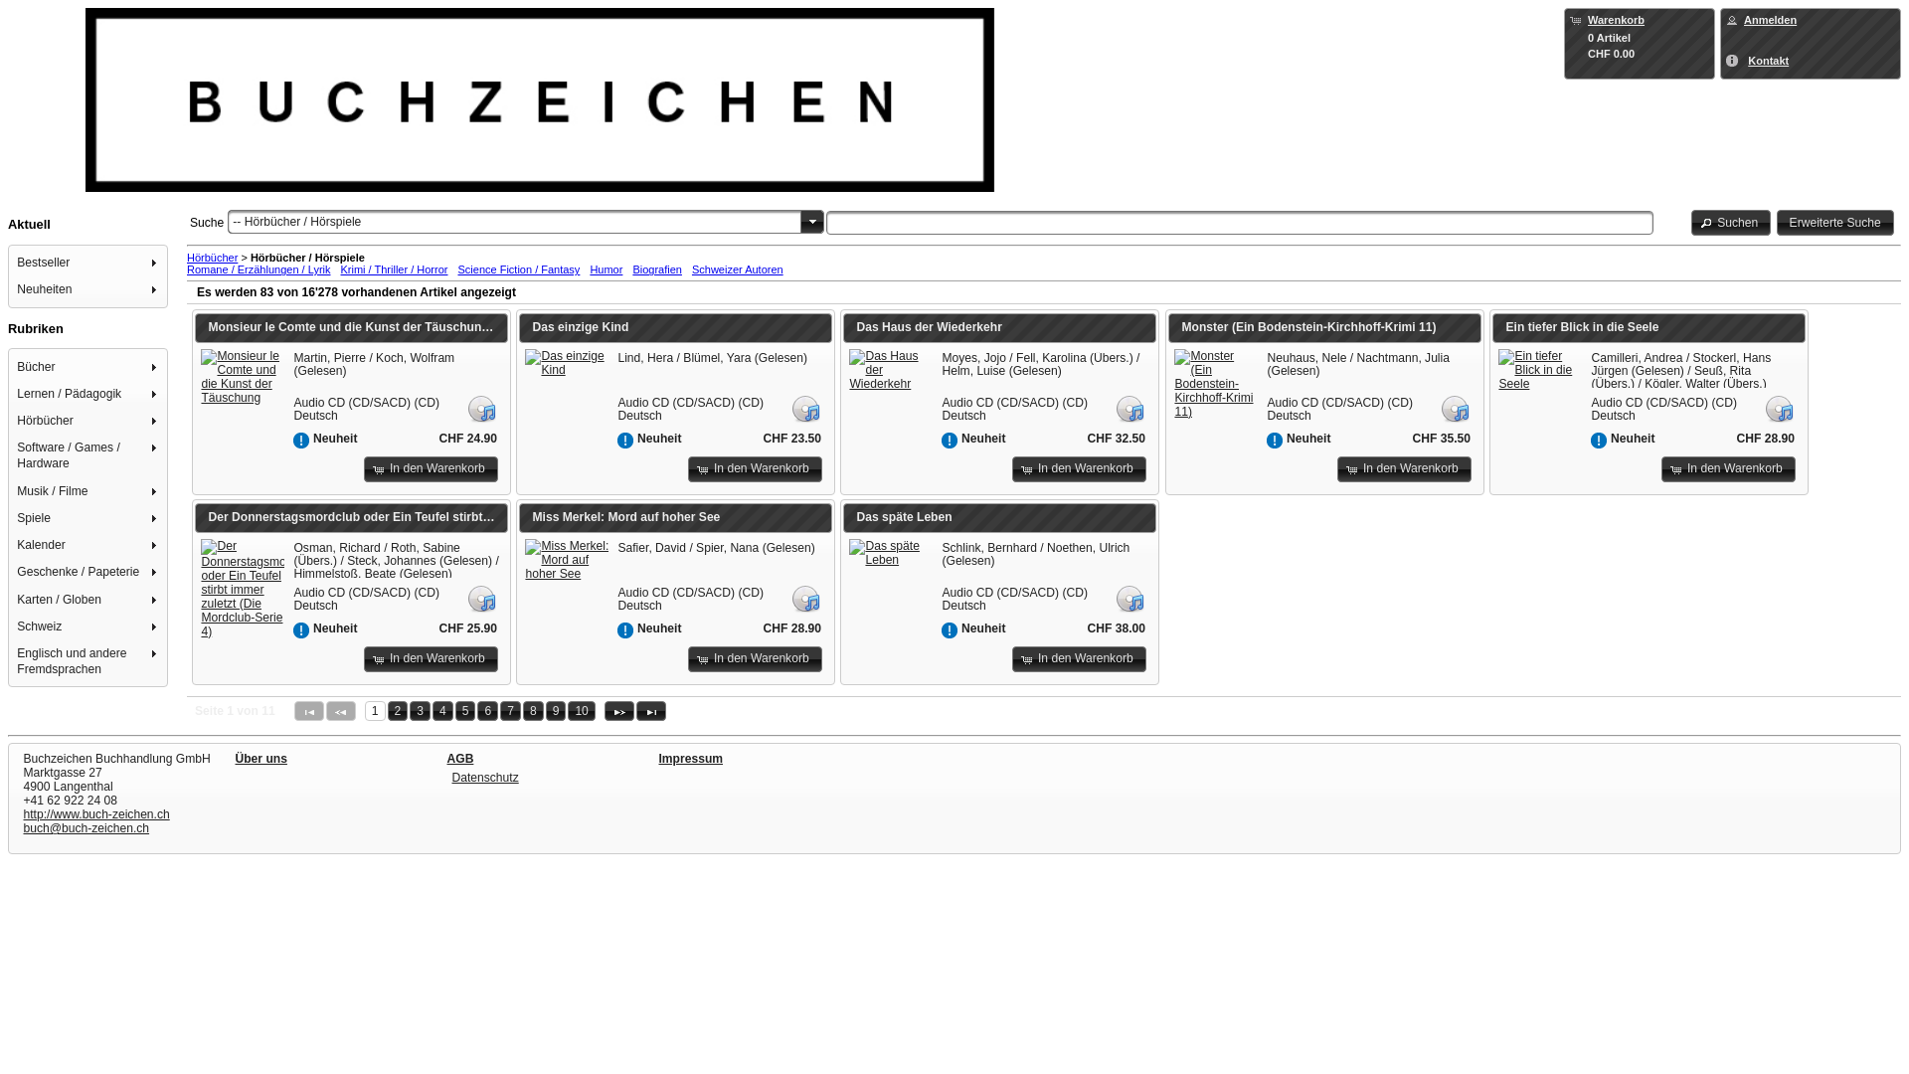 This screenshot has height=1074, width=1909. Describe the element at coordinates (243, 377) in the screenshot. I see `Artikel anzeigen` at that location.